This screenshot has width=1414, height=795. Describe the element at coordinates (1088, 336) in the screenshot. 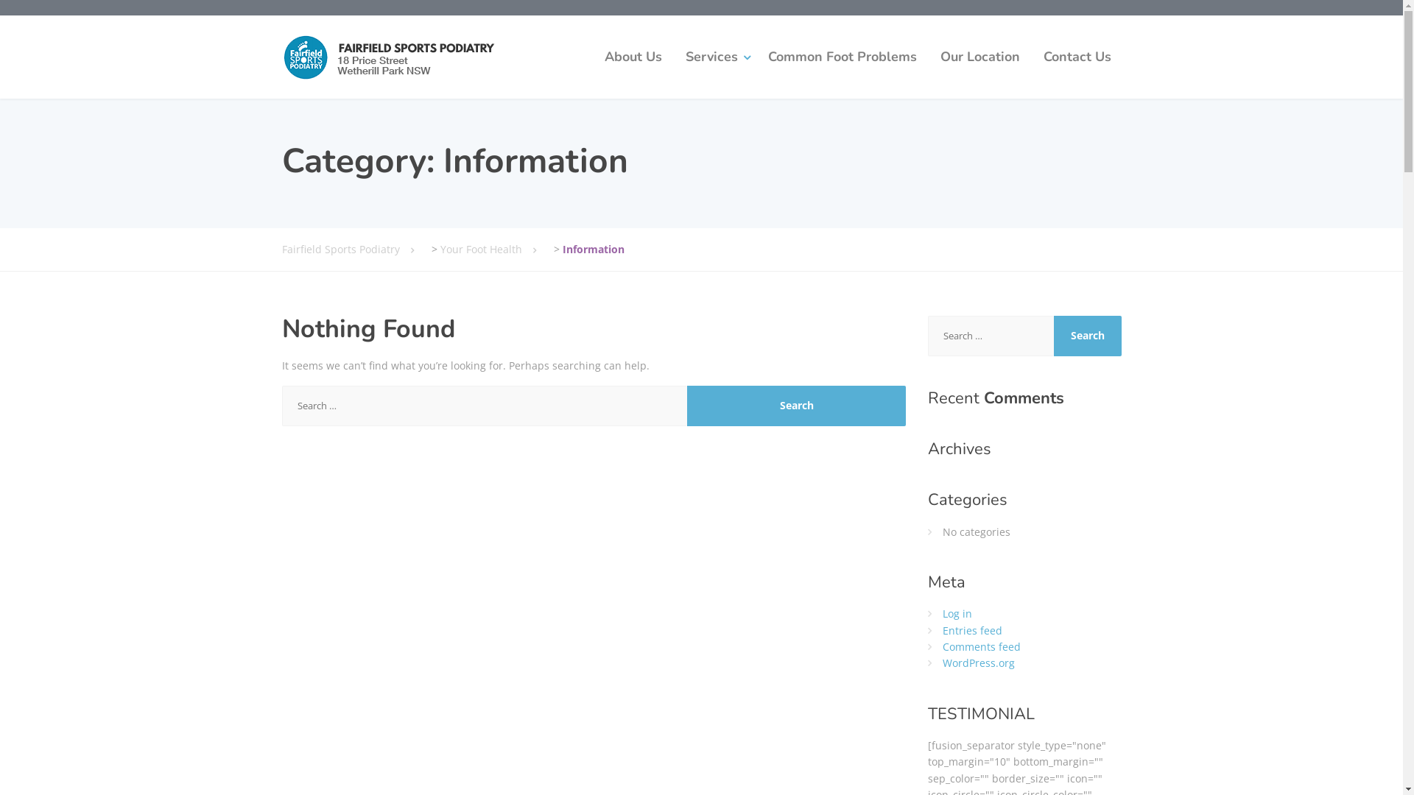

I see `Search` at that location.